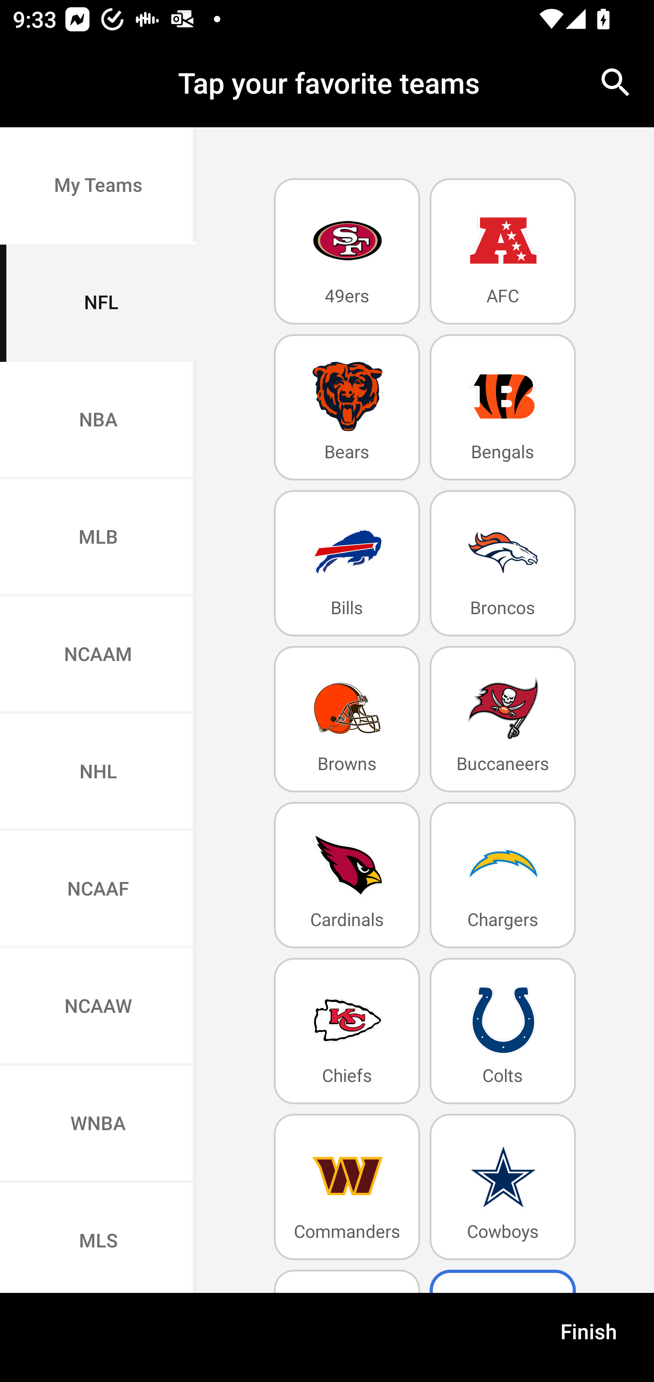 This screenshot has width=654, height=1382. What do you see at coordinates (347, 1187) in the screenshot?
I see `Commanders` at bounding box center [347, 1187].